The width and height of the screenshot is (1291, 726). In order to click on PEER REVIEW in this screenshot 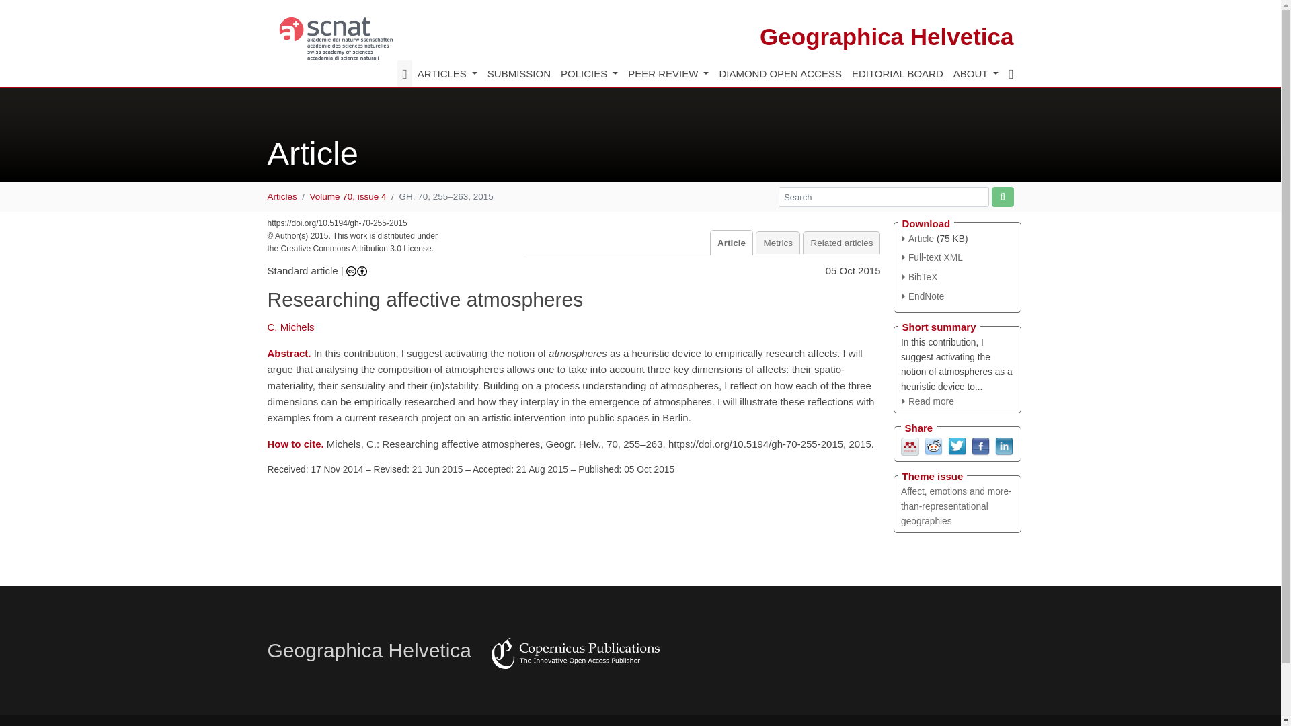, I will do `click(668, 74)`.